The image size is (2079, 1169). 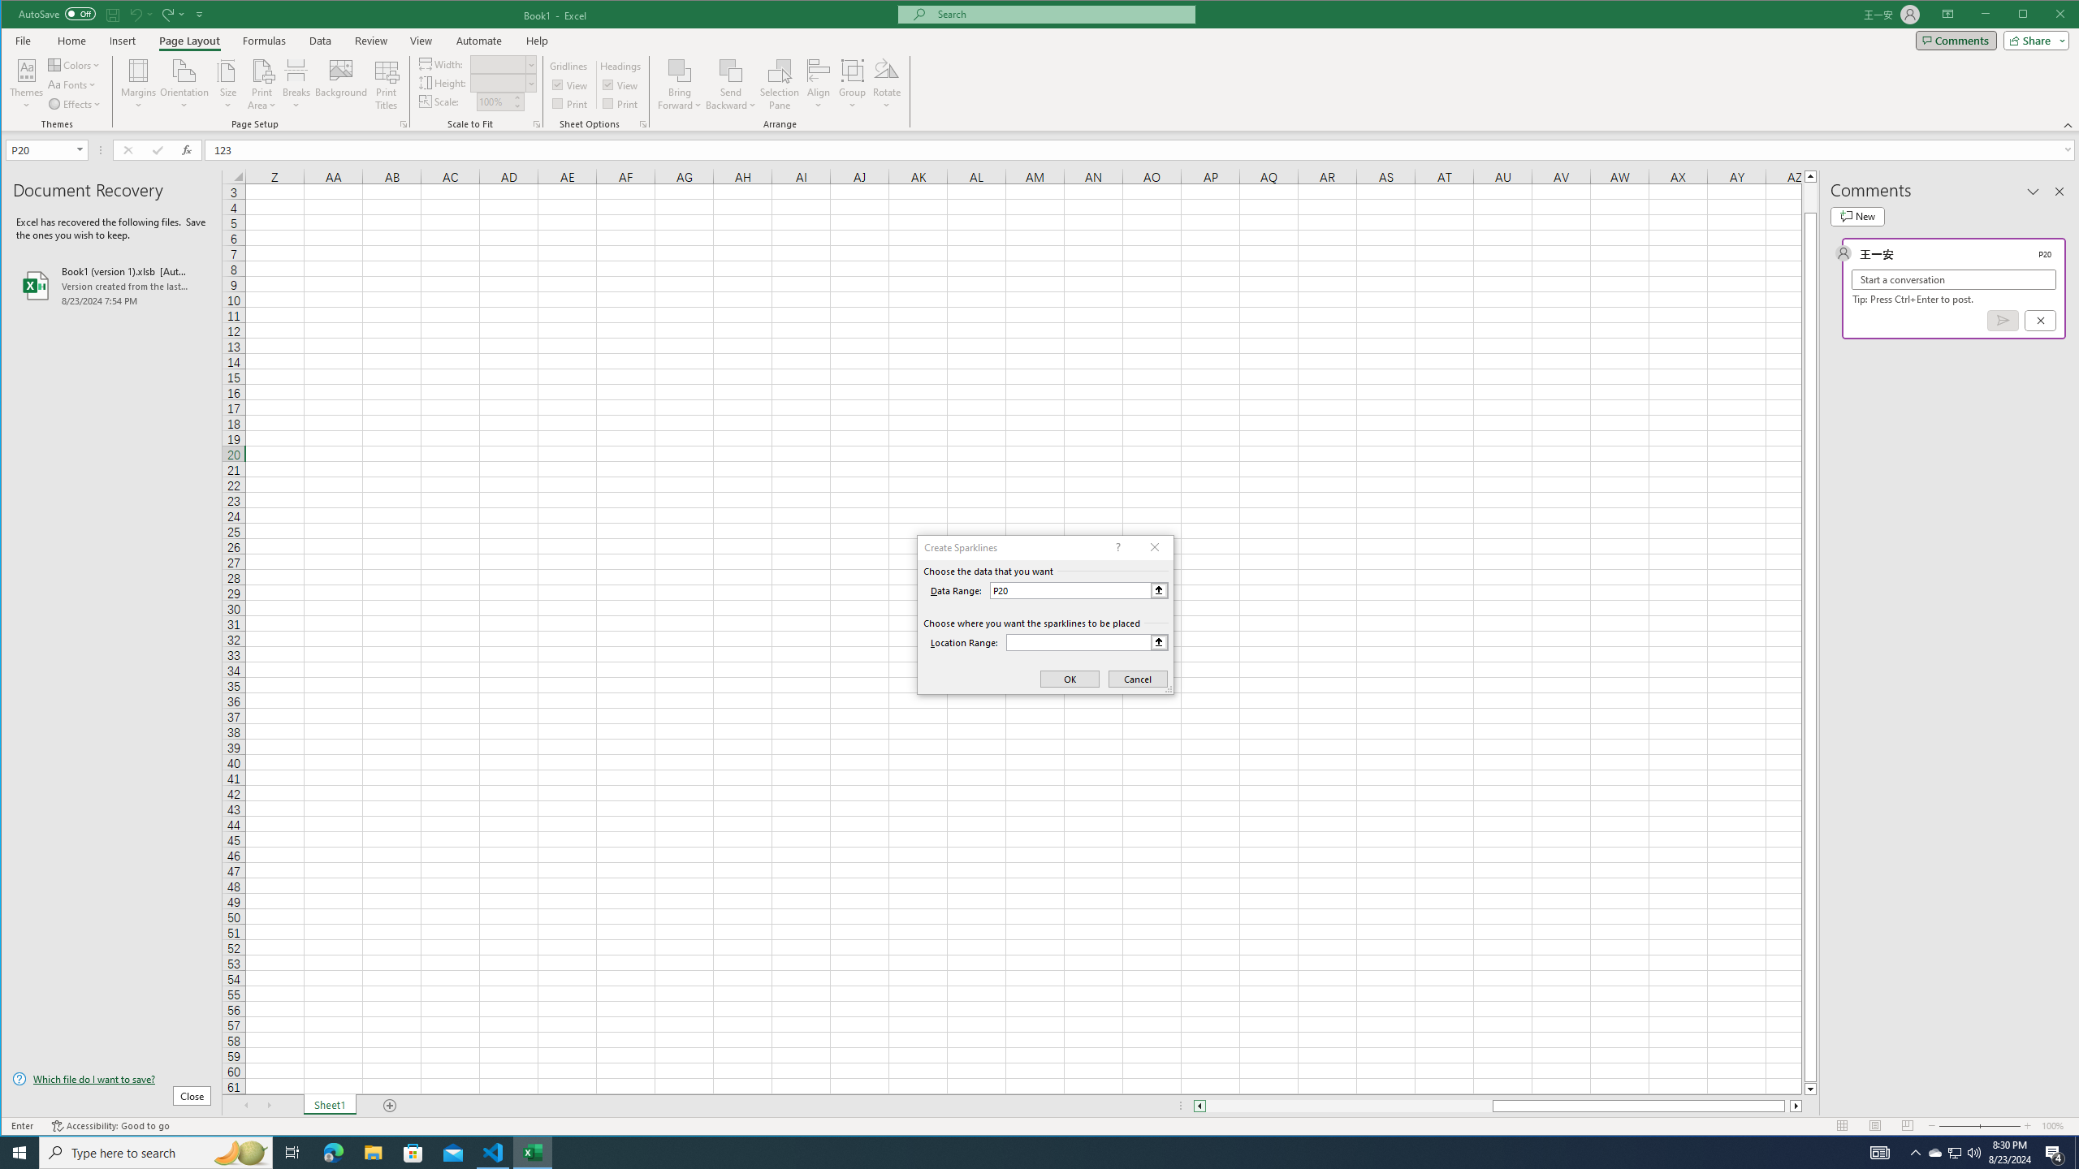 I want to click on Review, so click(x=370, y=41).